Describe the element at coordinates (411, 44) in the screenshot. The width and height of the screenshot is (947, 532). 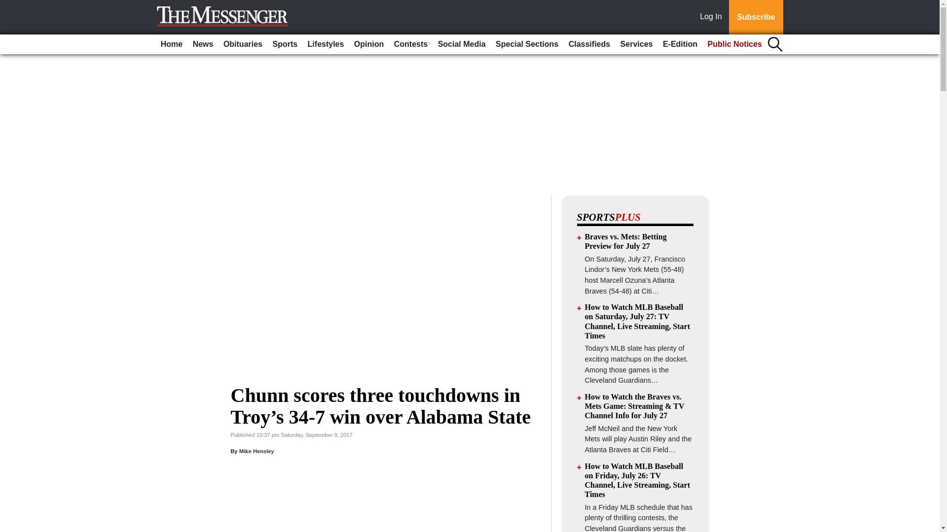
I see `Contests` at that location.